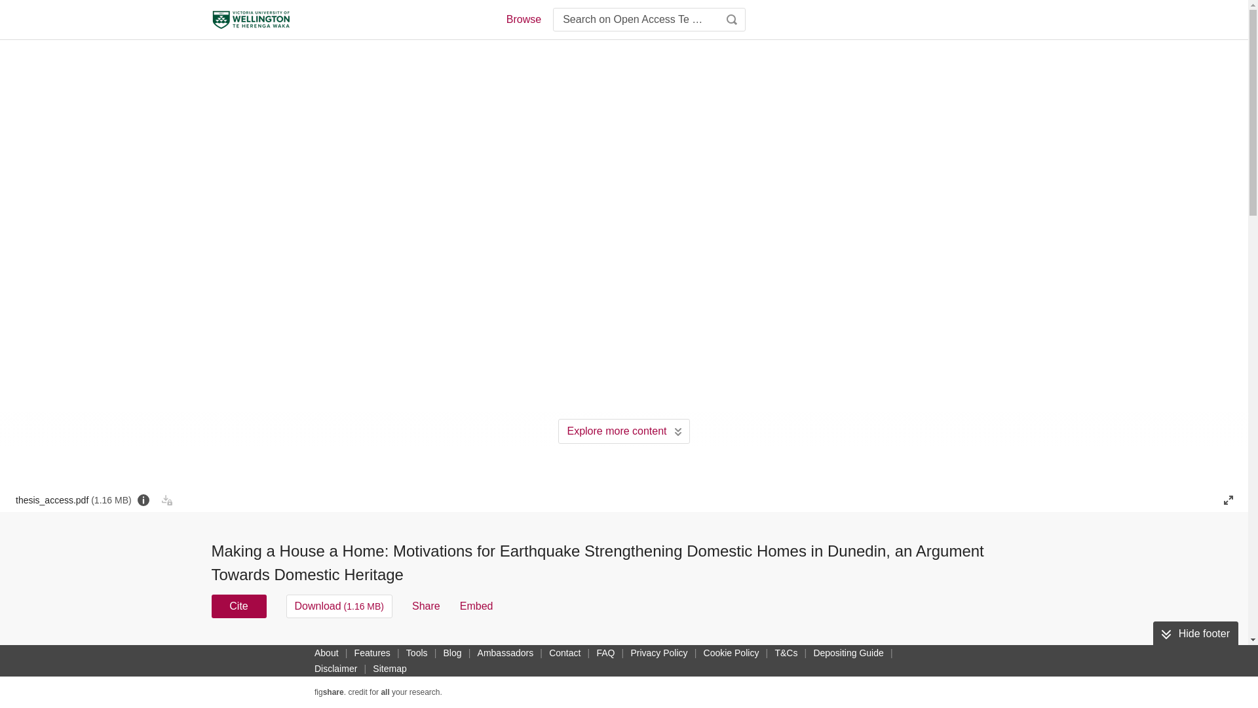 The height and width of the screenshot is (708, 1258). Describe the element at coordinates (238, 606) in the screenshot. I see `Cite` at that location.